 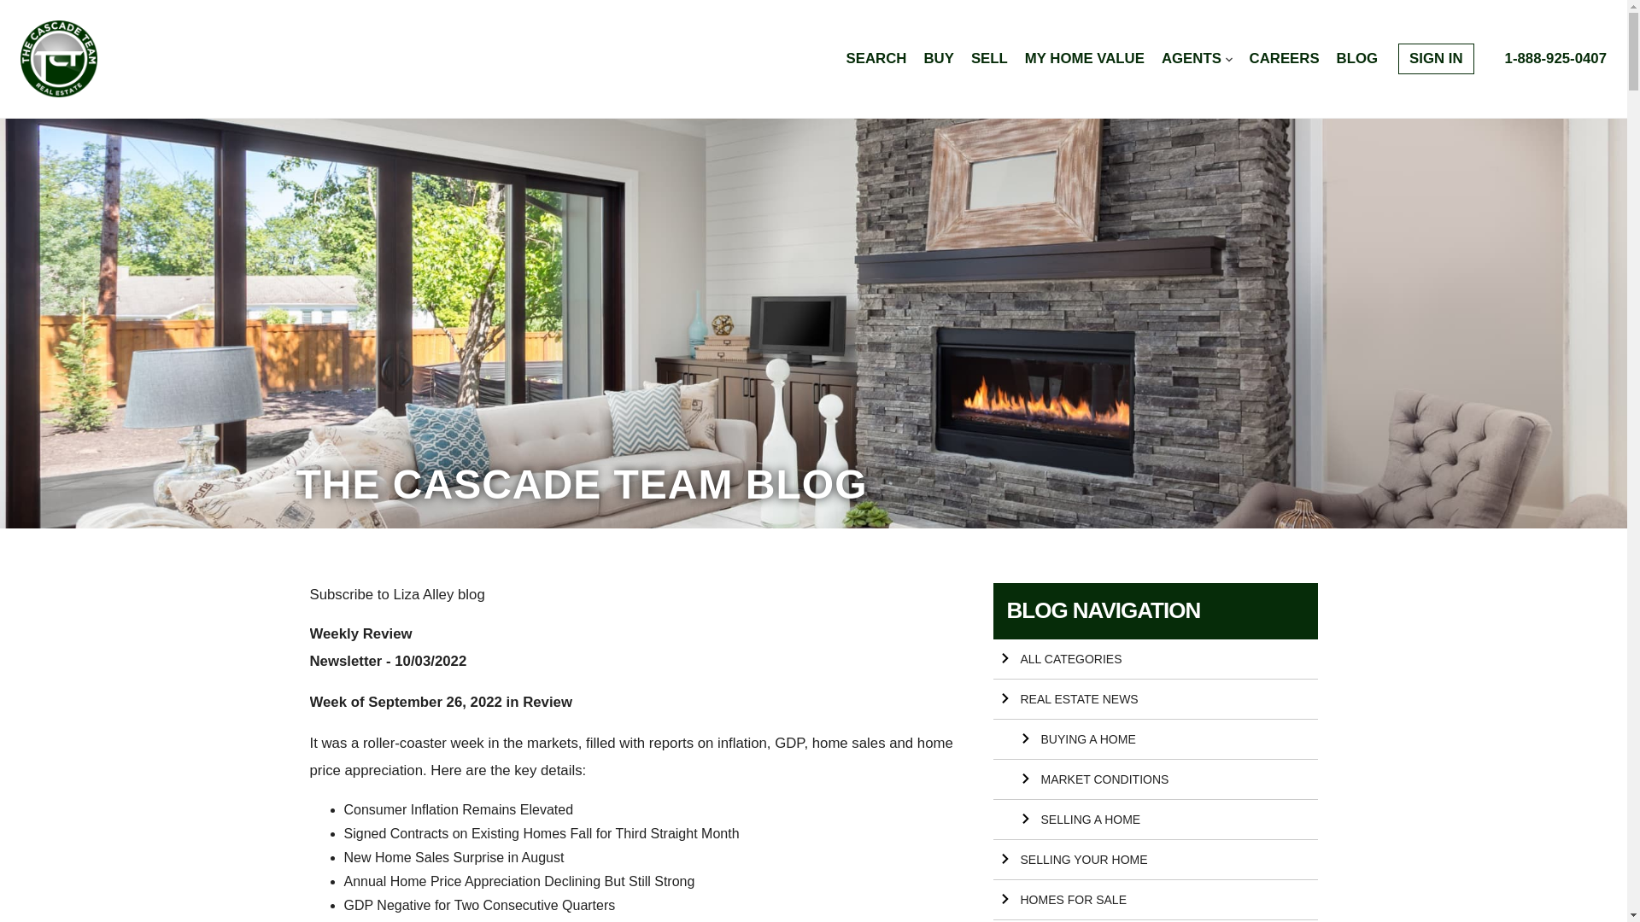 What do you see at coordinates (1154, 860) in the screenshot?
I see `SELLING YOUR HOME` at bounding box center [1154, 860].